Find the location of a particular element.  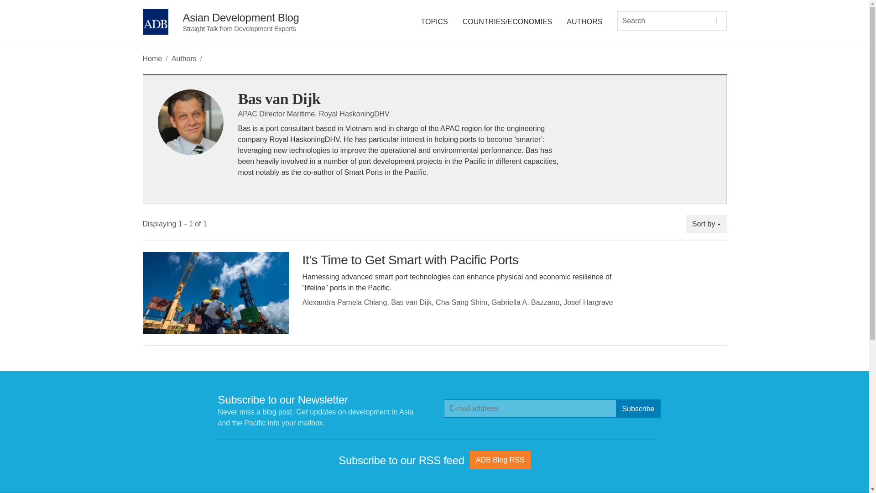

Subscribe is located at coordinates (638, 408).